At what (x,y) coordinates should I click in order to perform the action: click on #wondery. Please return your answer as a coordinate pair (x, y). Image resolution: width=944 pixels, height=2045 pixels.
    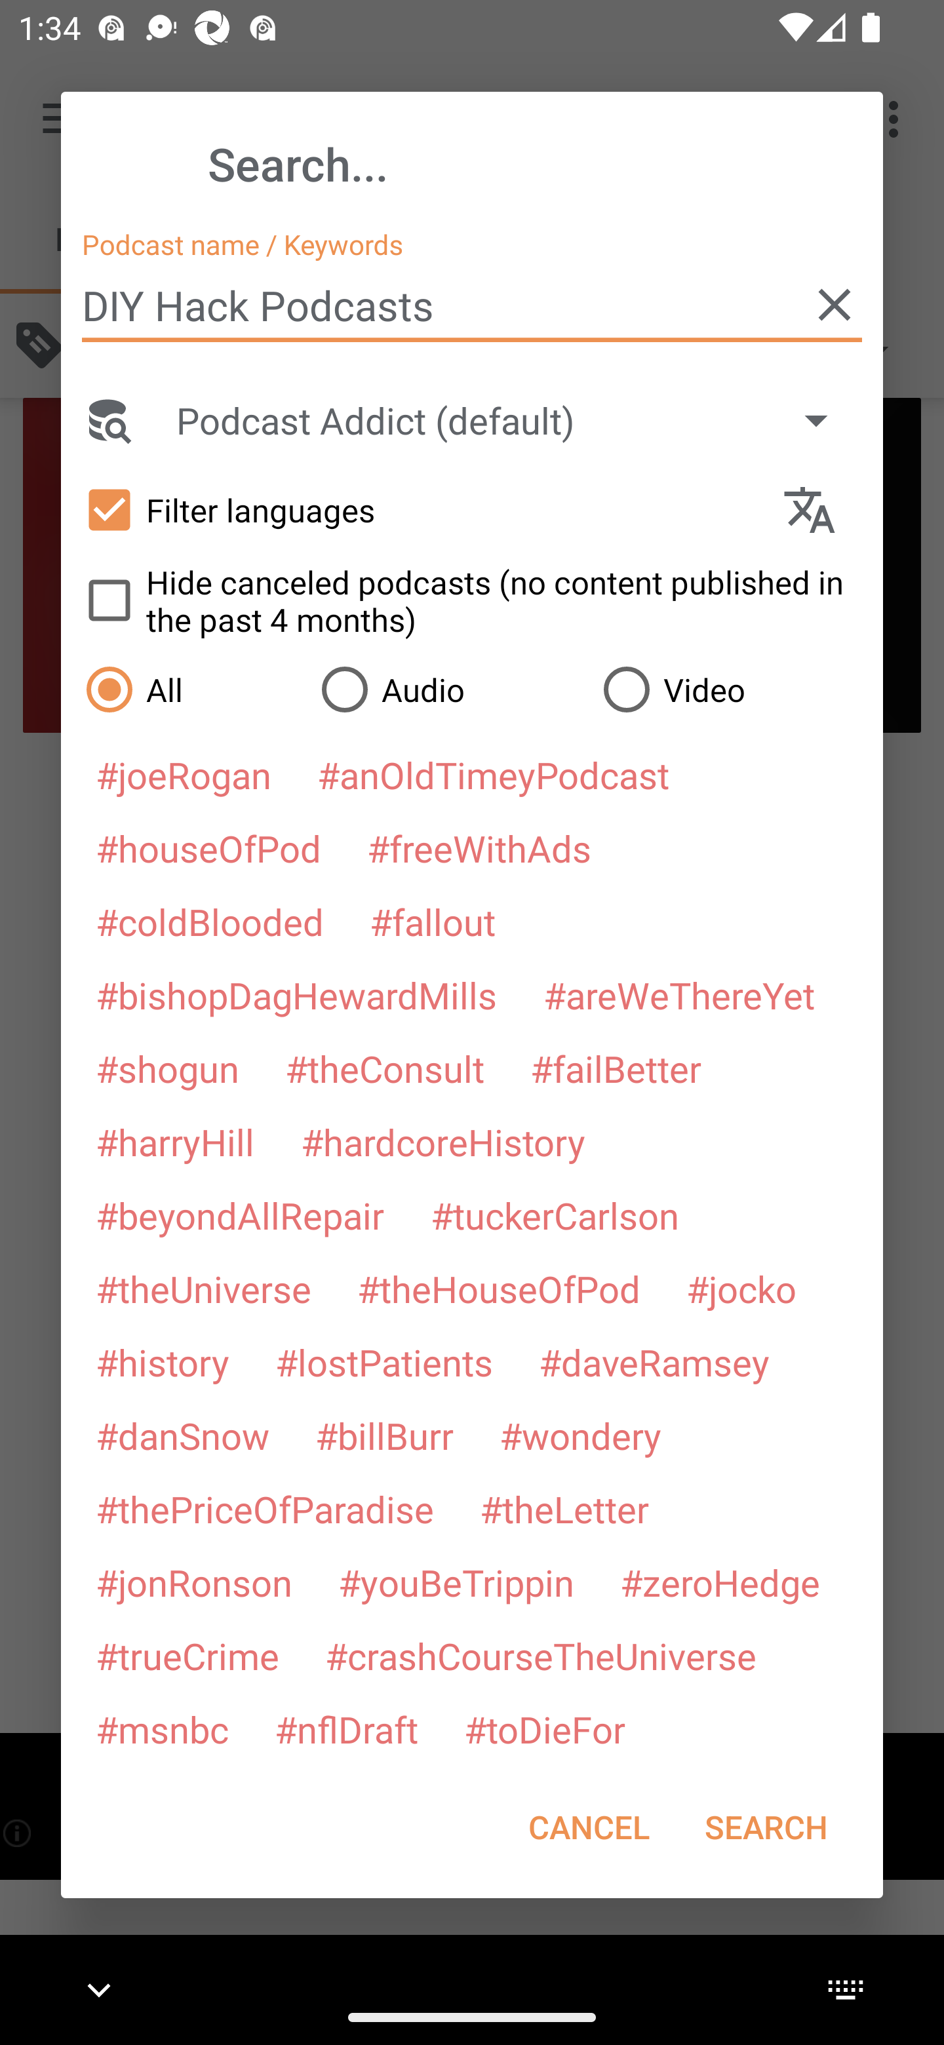
    Looking at the image, I should click on (580, 1435).